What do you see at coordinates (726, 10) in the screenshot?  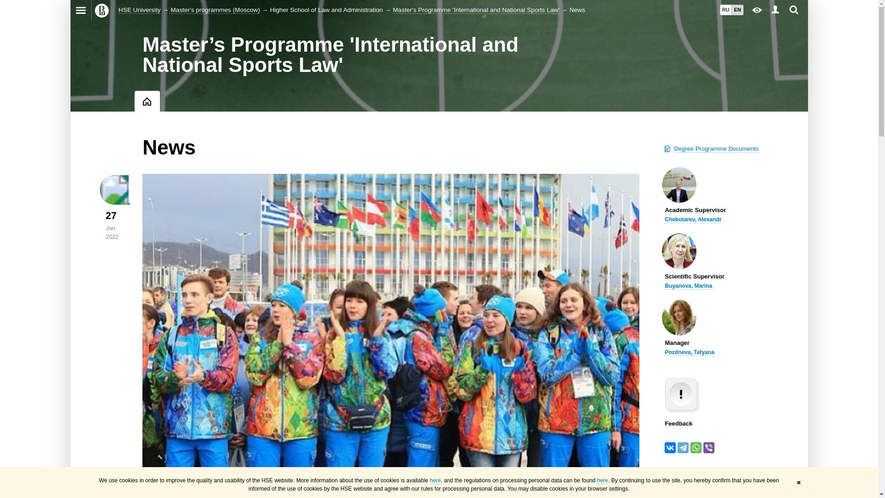 I see `RU` at bounding box center [726, 10].